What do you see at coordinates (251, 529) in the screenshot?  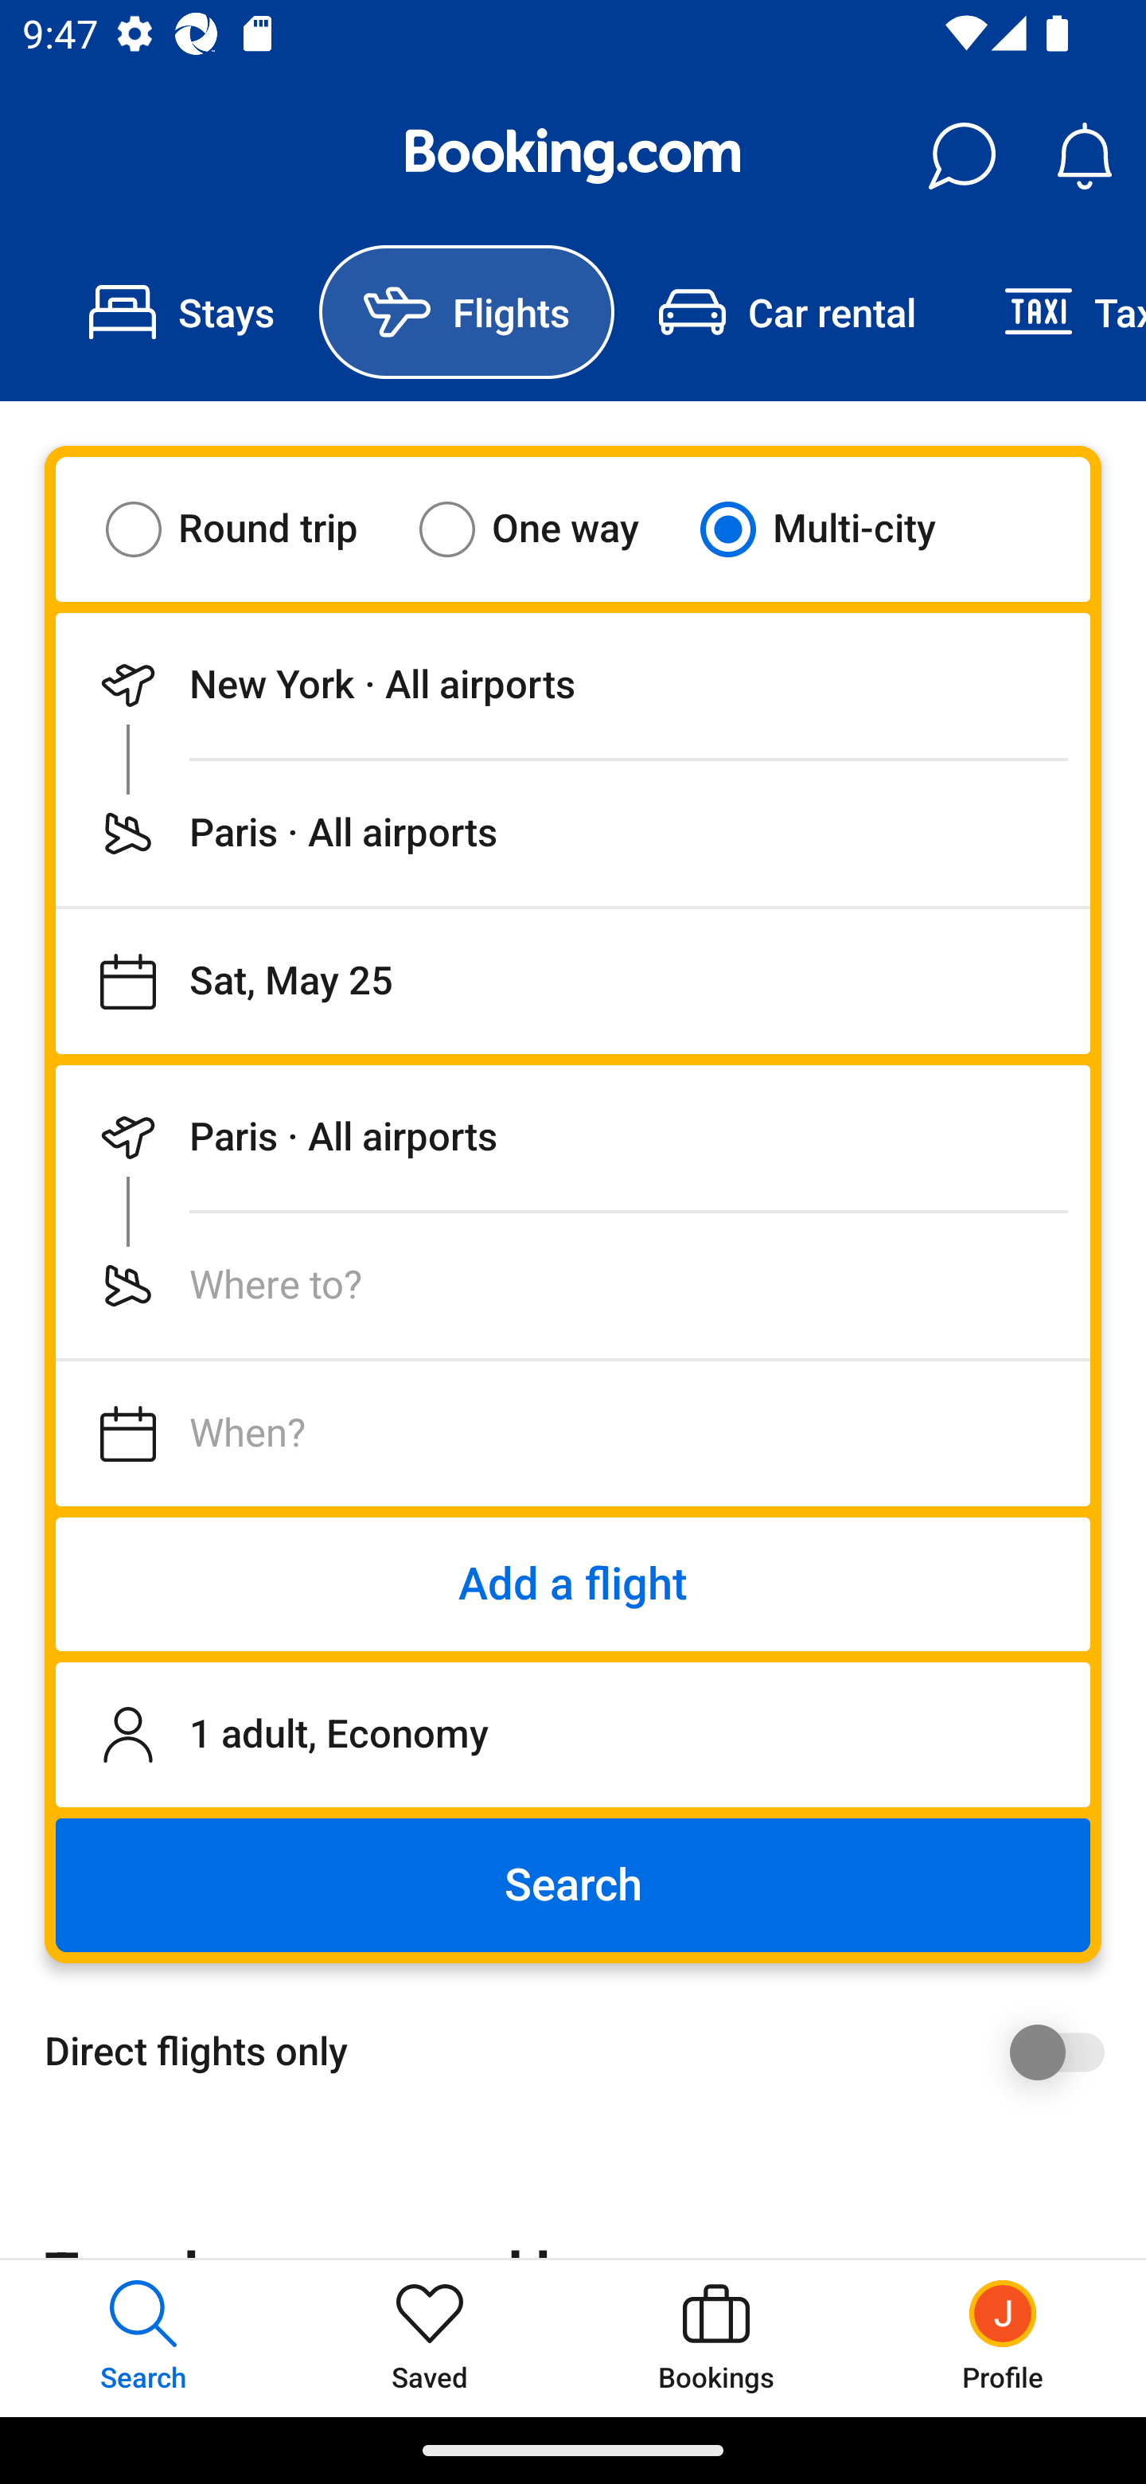 I see `Round trip` at bounding box center [251, 529].